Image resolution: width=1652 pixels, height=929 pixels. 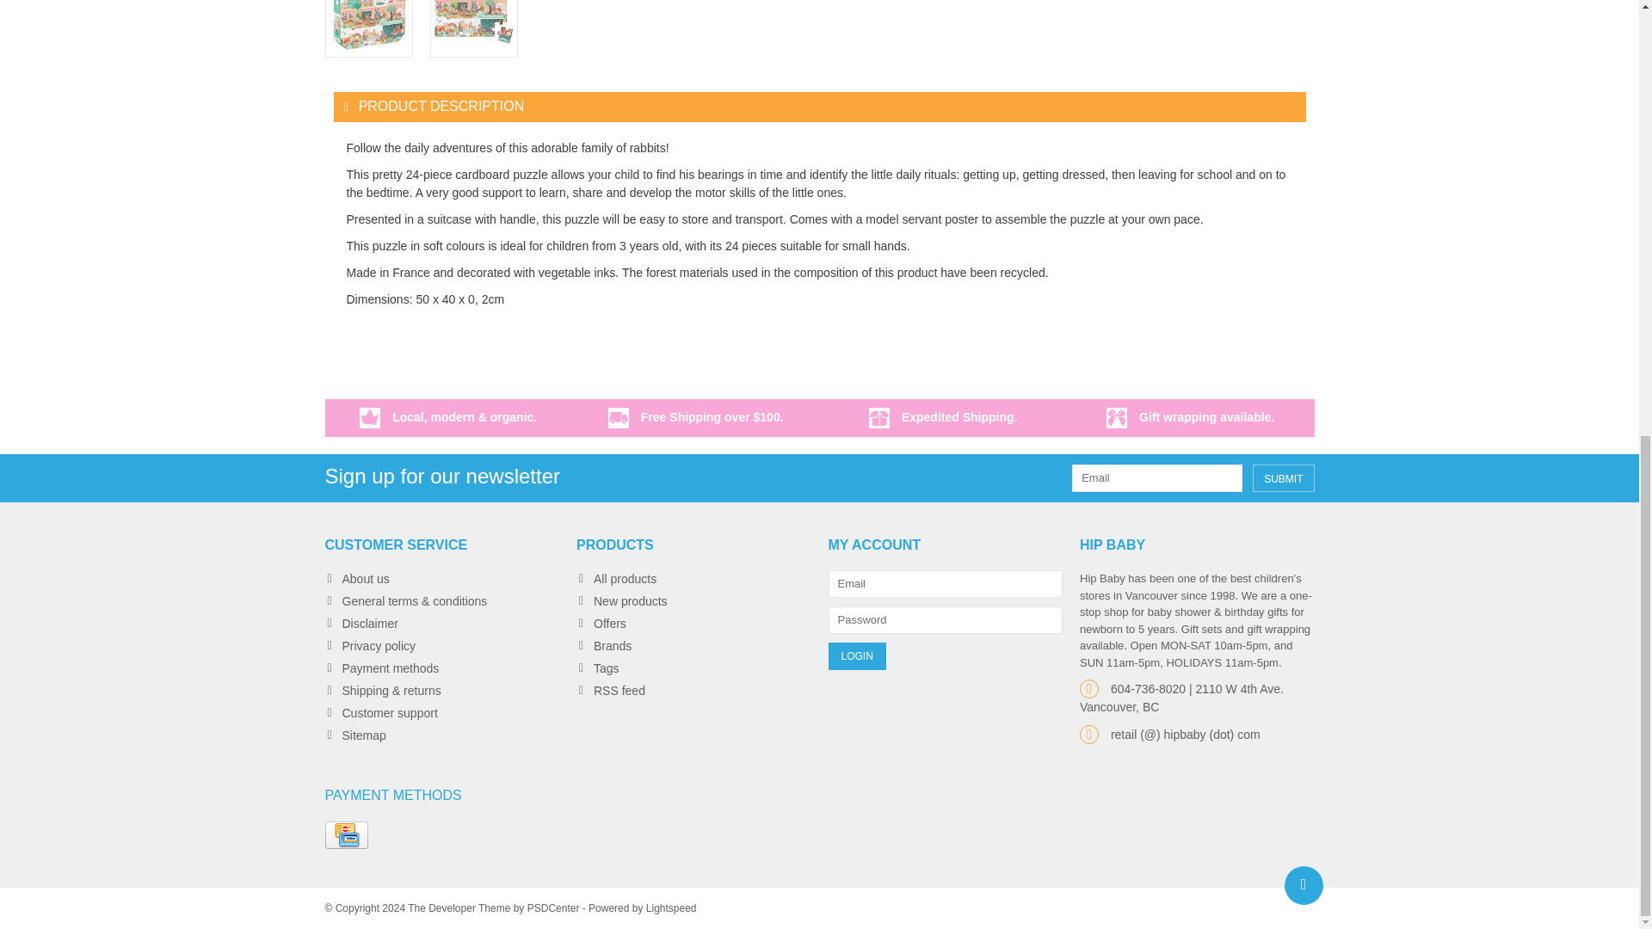 I want to click on Login, so click(x=856, y=655).